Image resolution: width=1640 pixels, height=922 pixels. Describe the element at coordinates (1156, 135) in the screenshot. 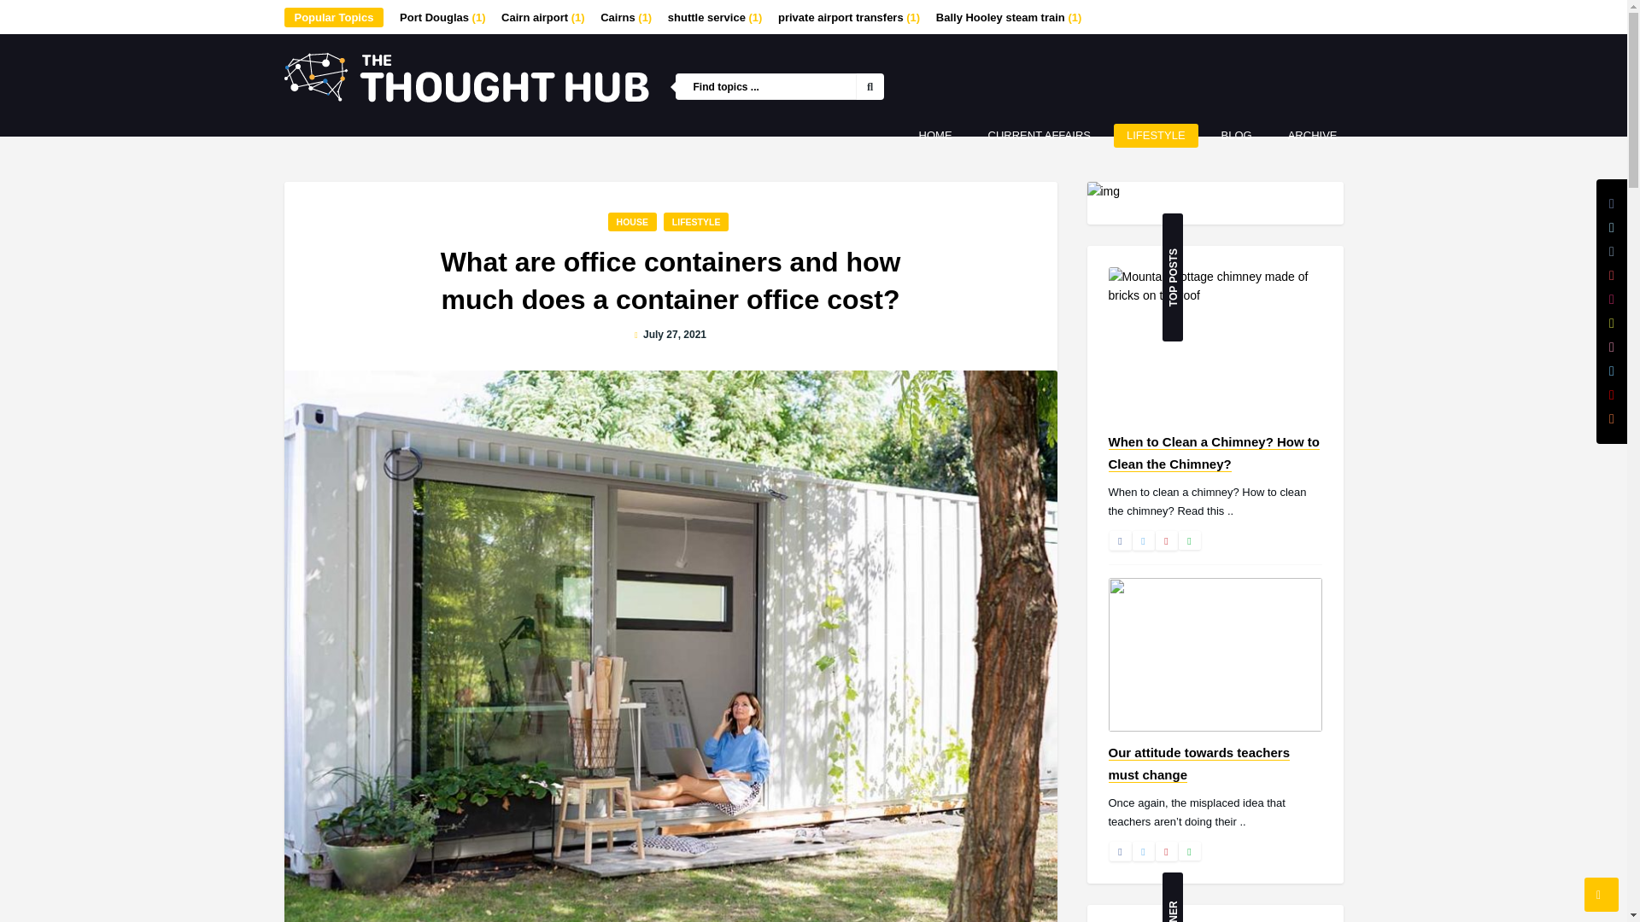

I see `LIFESTYLE` at that location.